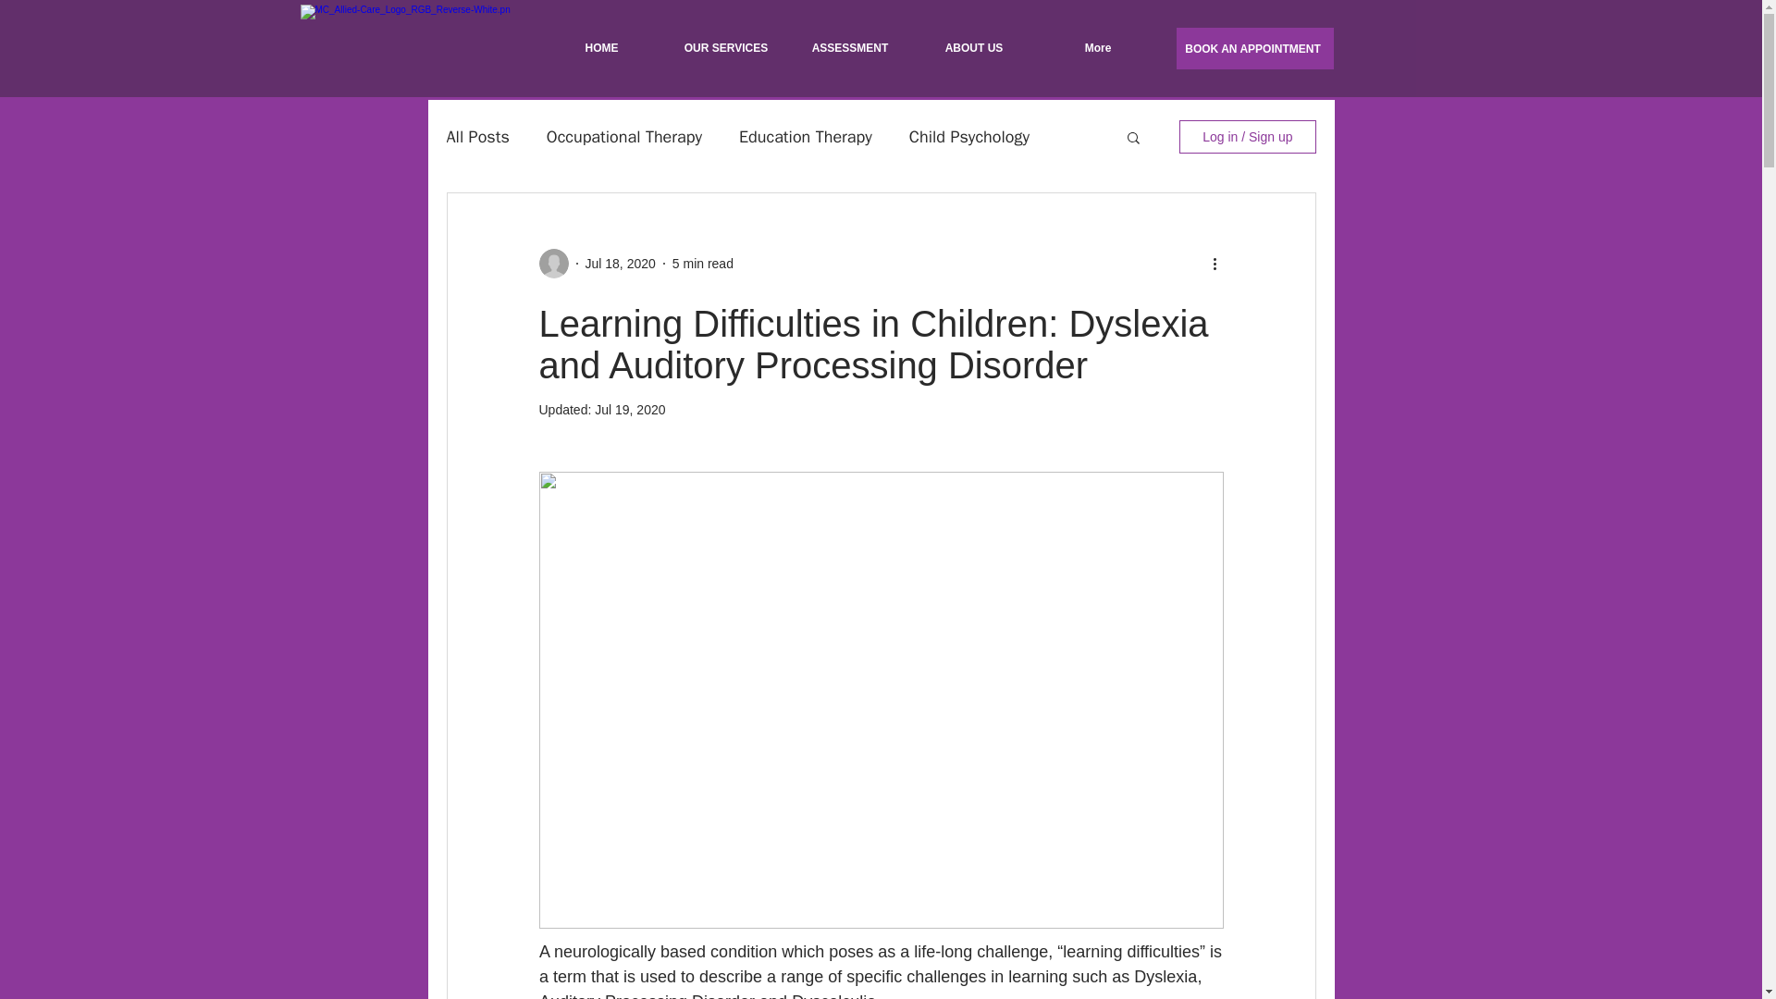 Image resolution: width=1776 pixels, height=999 pixels. What do you see at coordinates (805, 137) in the screenshot?
I see `Education Therapy` at bounding box center [805, 137].